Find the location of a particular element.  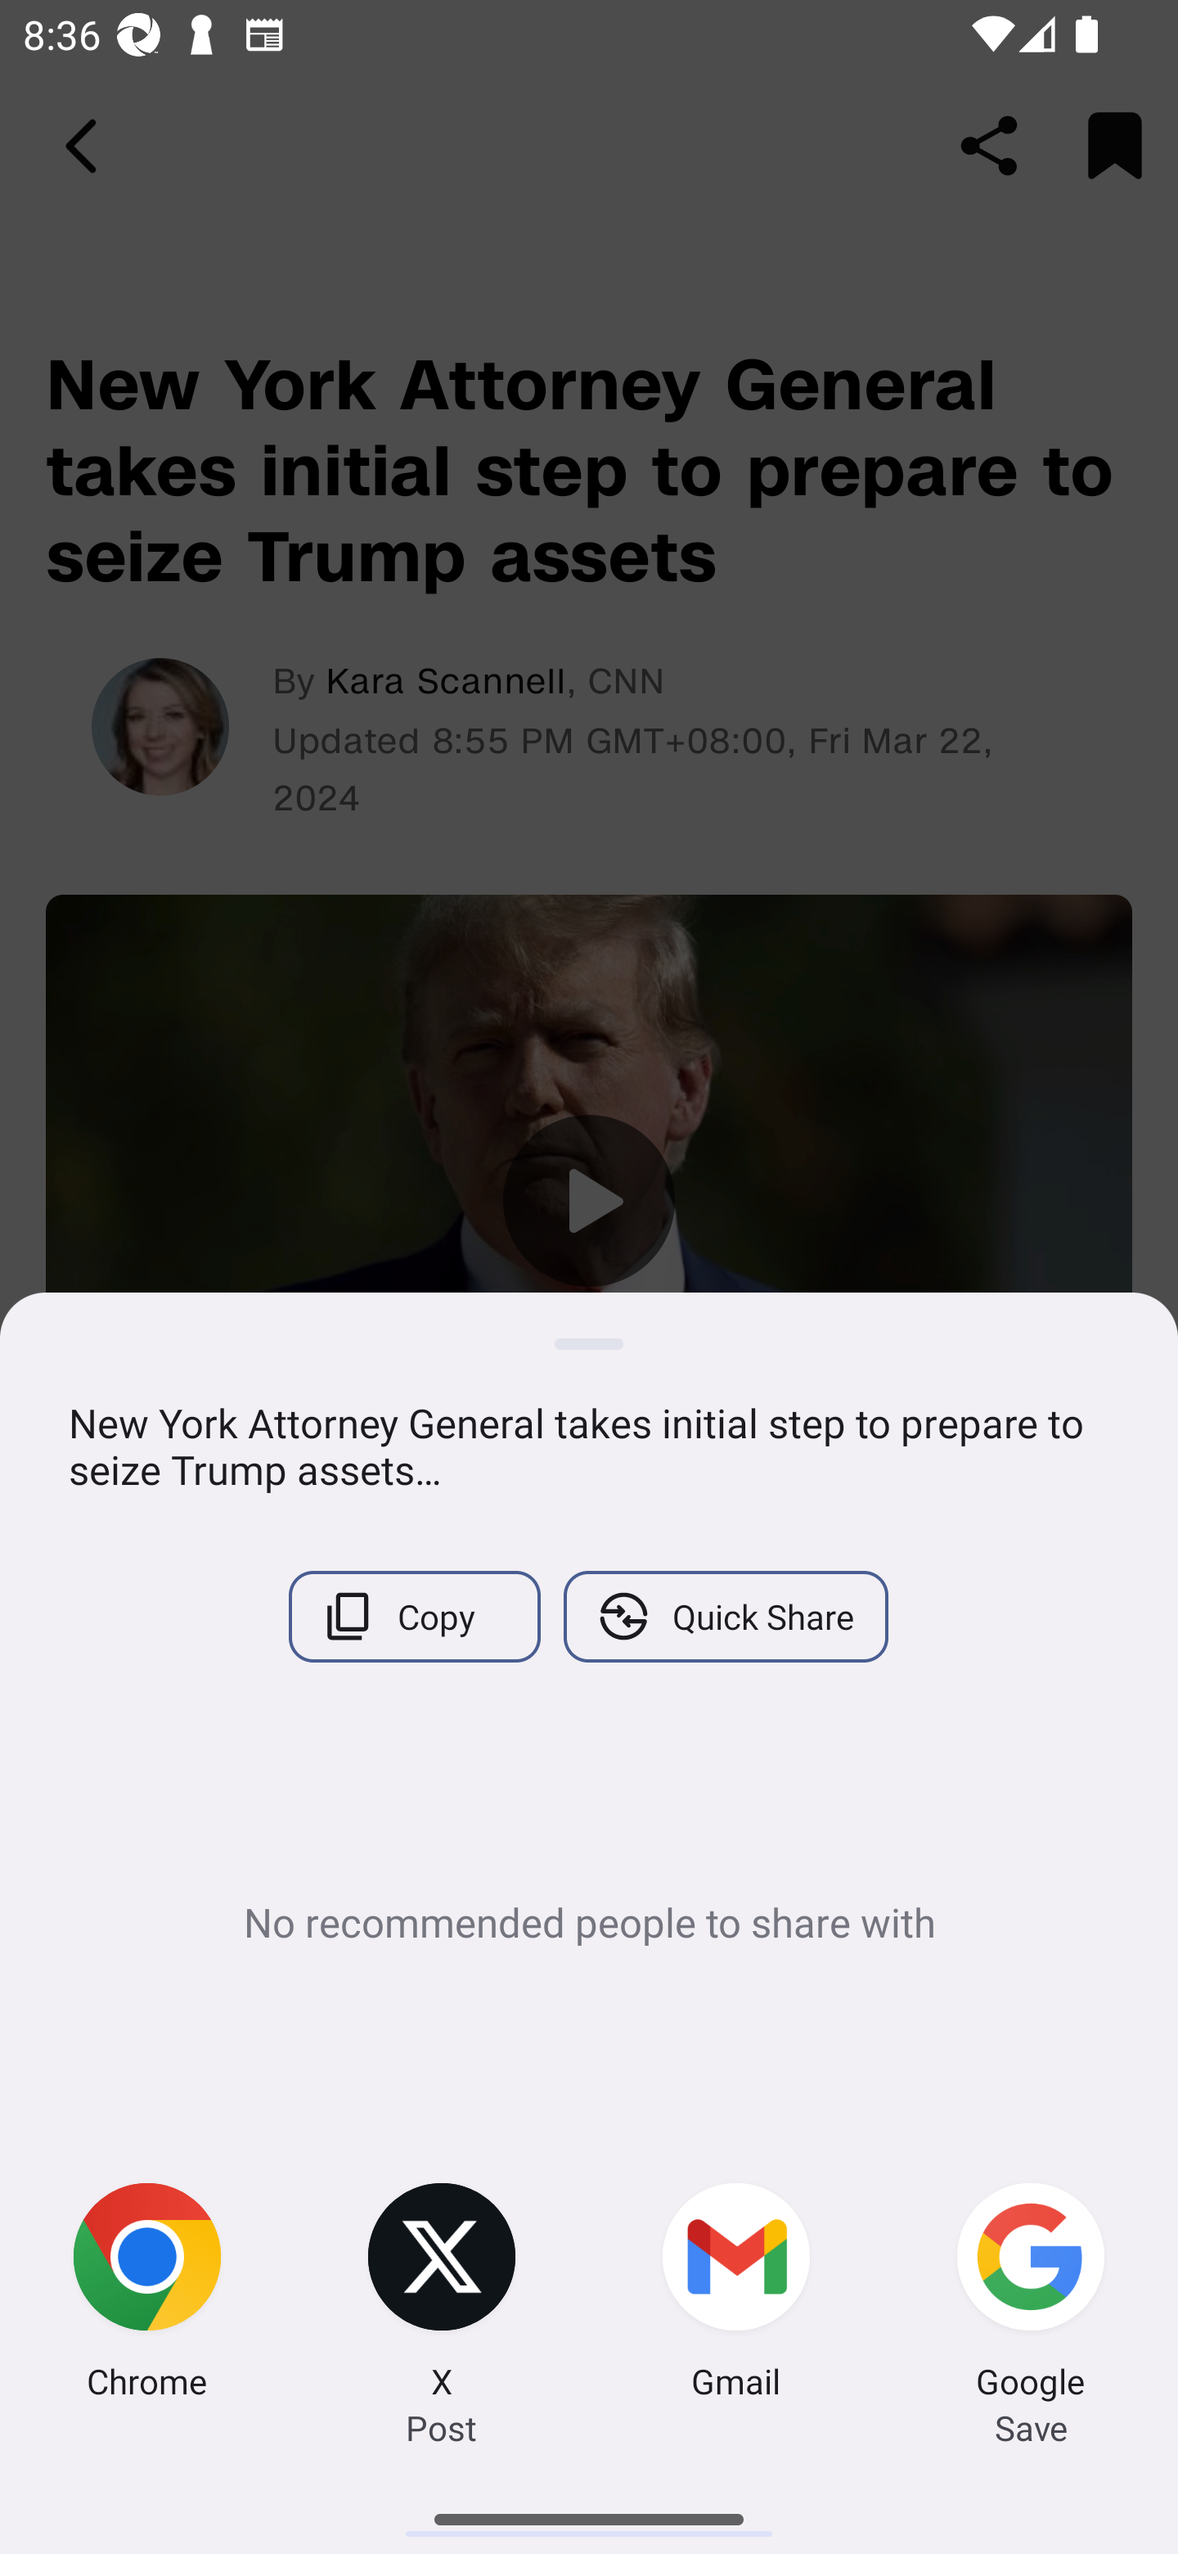

Gmail is located at coordinates (736, 2295).